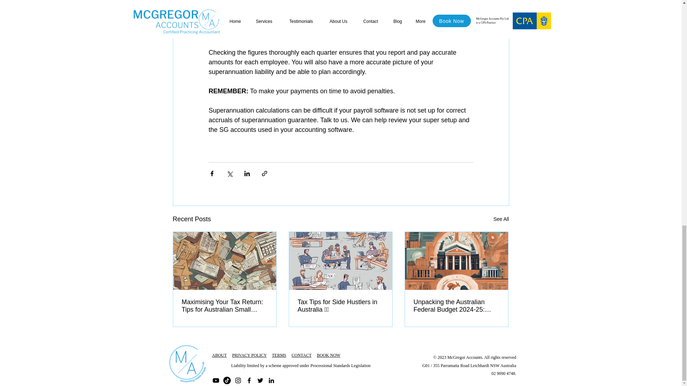  What do you see at coordinates (219, 355) in the screenshot?
I see `ABOUT` at bounding box center [219, 355].